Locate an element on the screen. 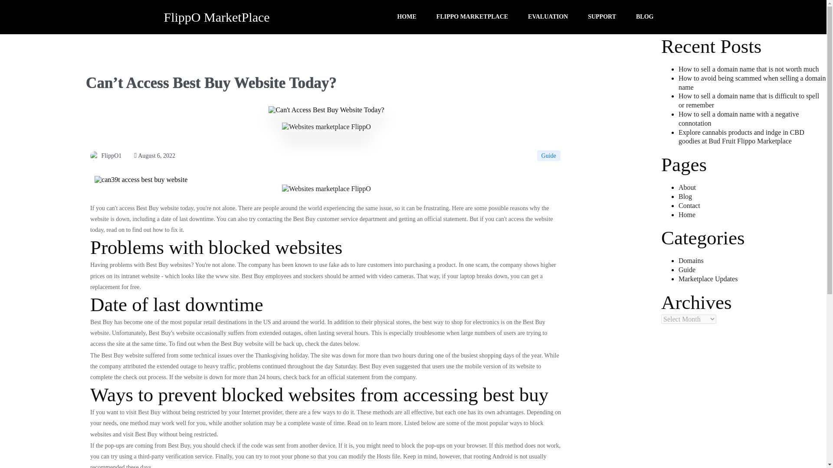 The height and width of the screenshot is (468, 833). Domains is located at coordinates (691, 260).